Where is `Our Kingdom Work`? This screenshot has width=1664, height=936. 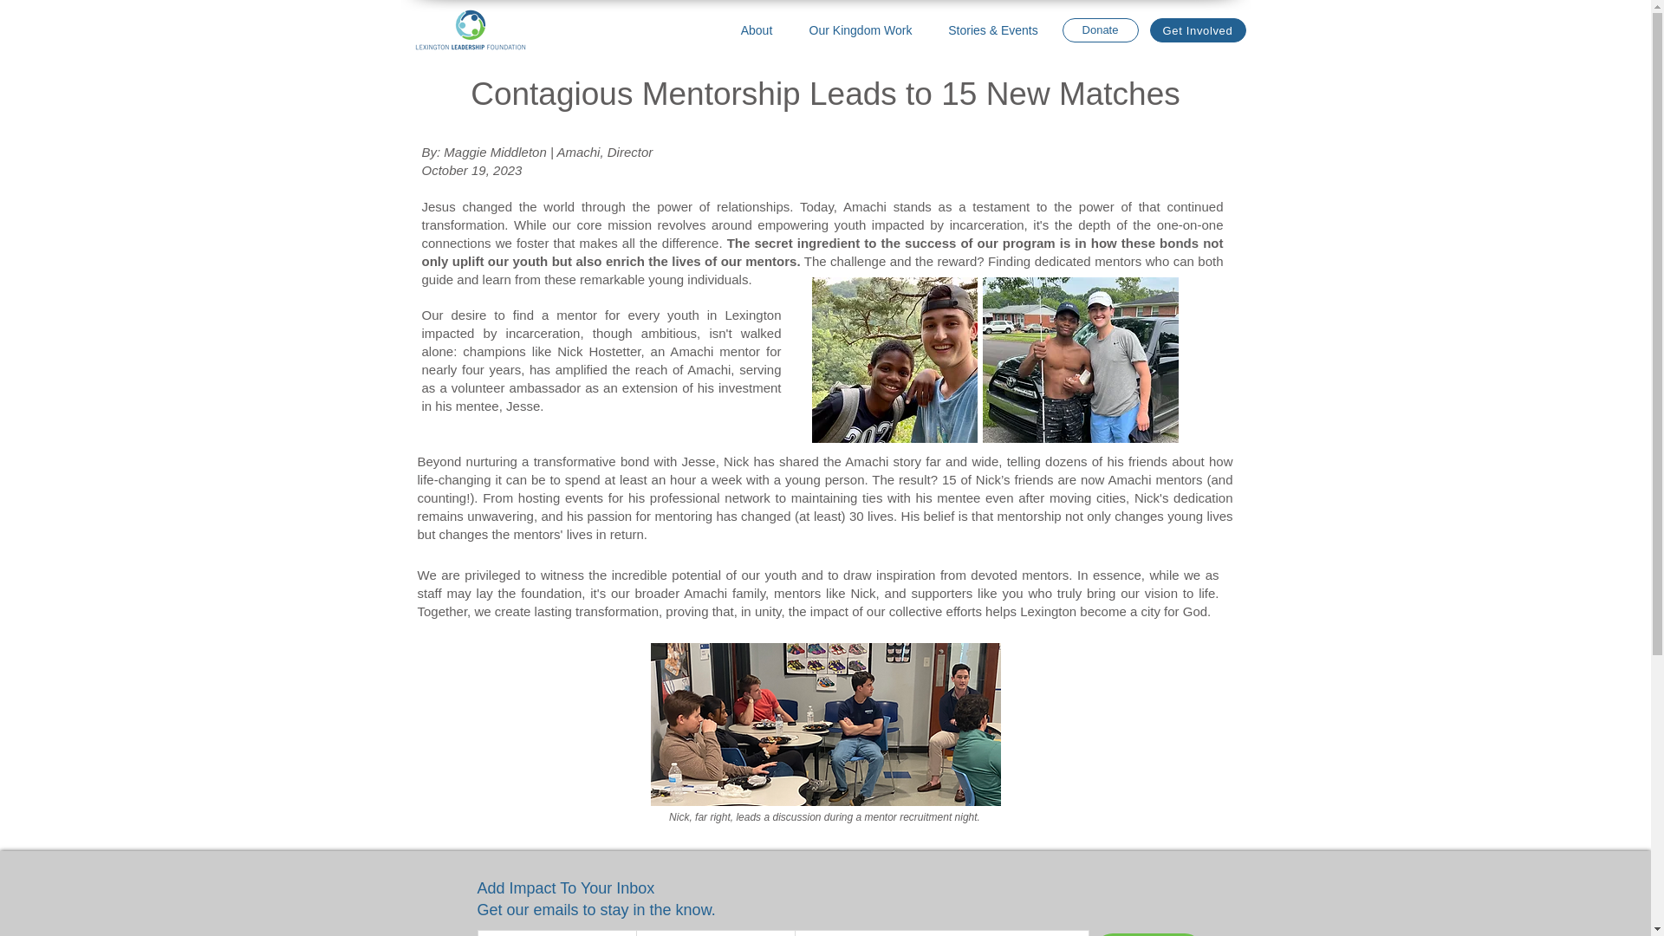
Our Kingdom Work is located at coordinates (860, 29).